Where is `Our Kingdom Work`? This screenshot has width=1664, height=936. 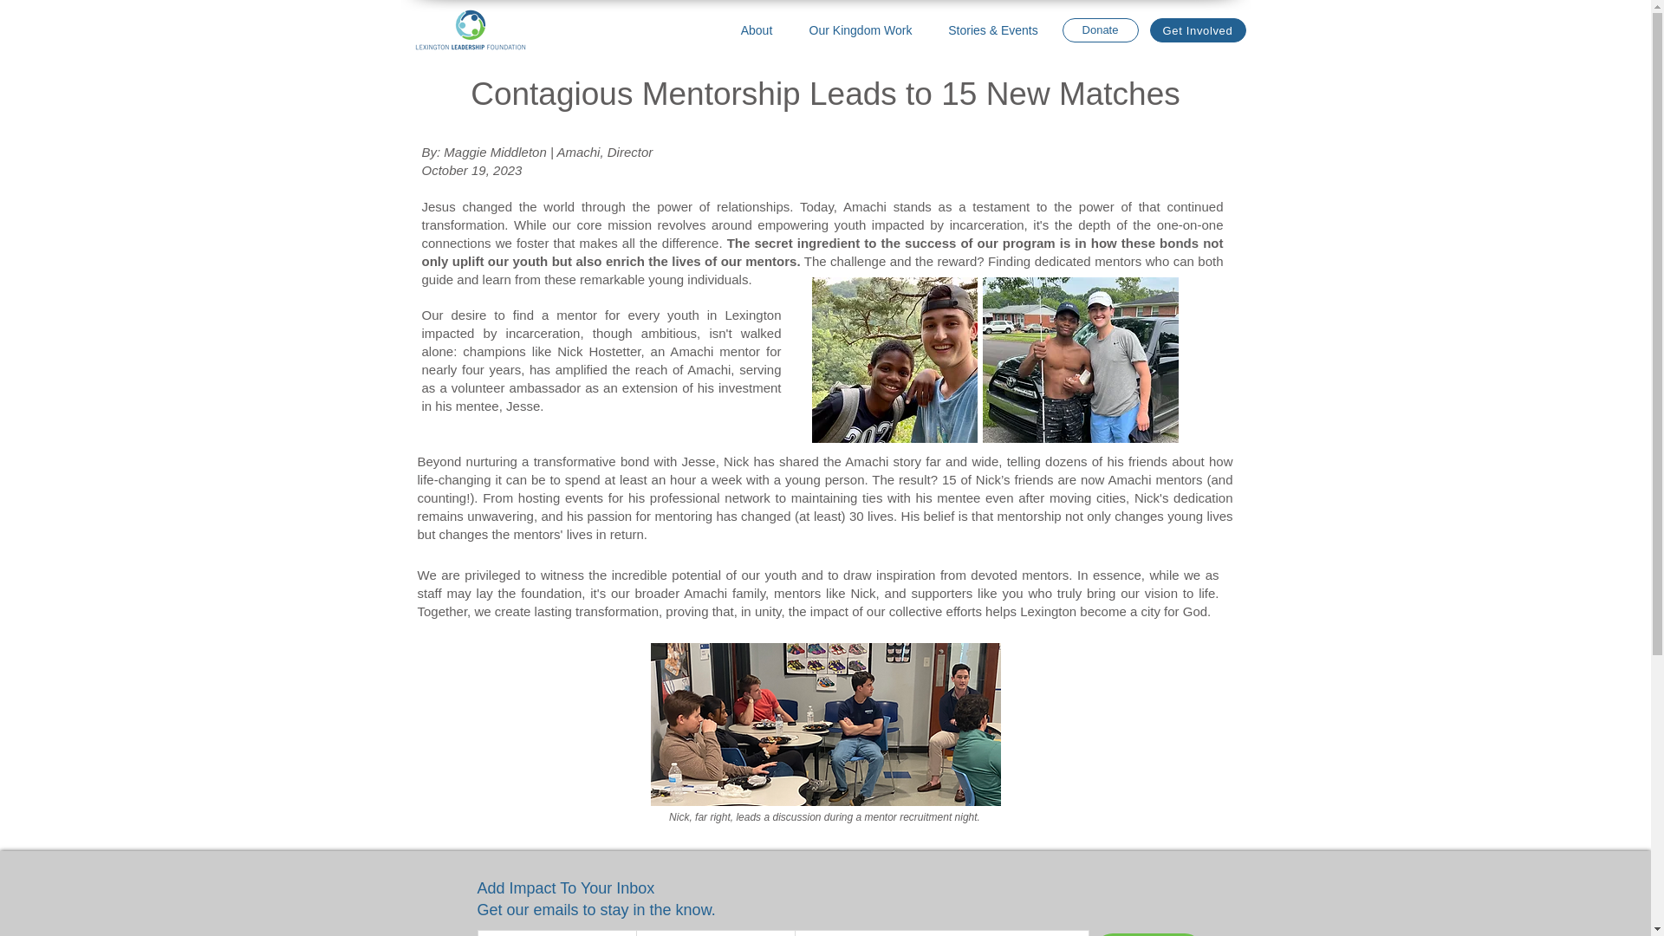
Our Kingdom Work is located at coordinates (860, 29).